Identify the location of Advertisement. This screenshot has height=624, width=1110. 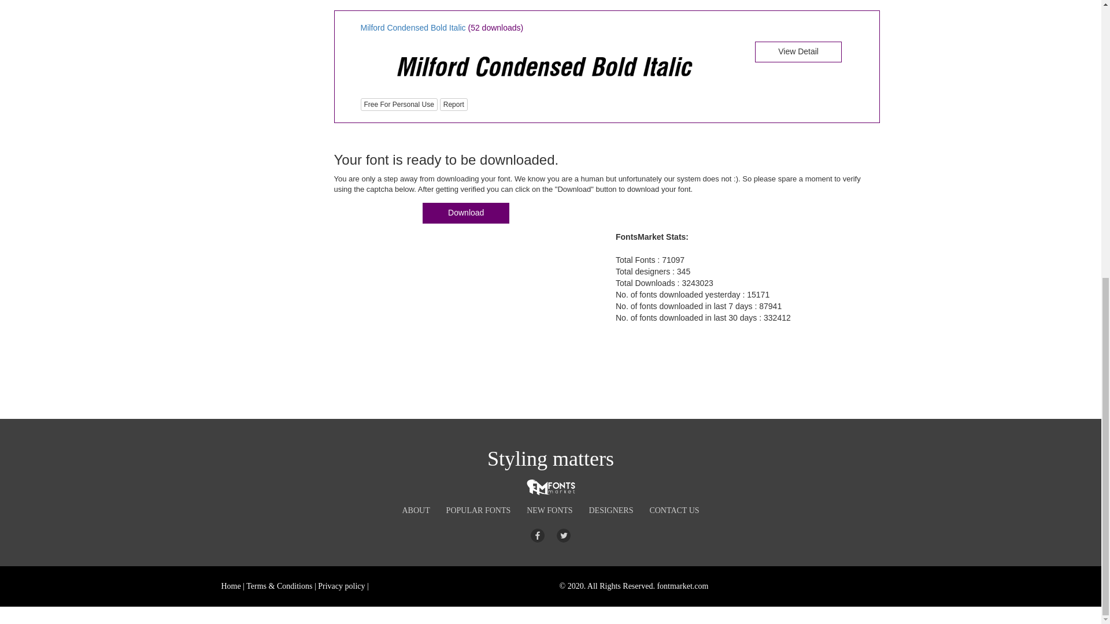
(267, 230).